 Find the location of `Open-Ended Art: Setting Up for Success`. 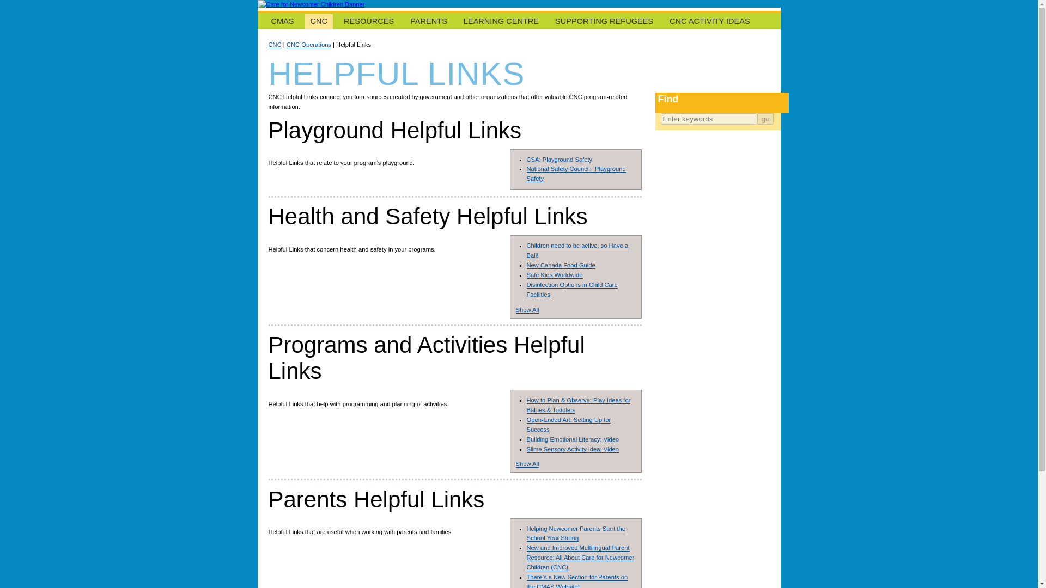

Open-Ended Art: Setting Up for Success is located at coordinates (568, 425).